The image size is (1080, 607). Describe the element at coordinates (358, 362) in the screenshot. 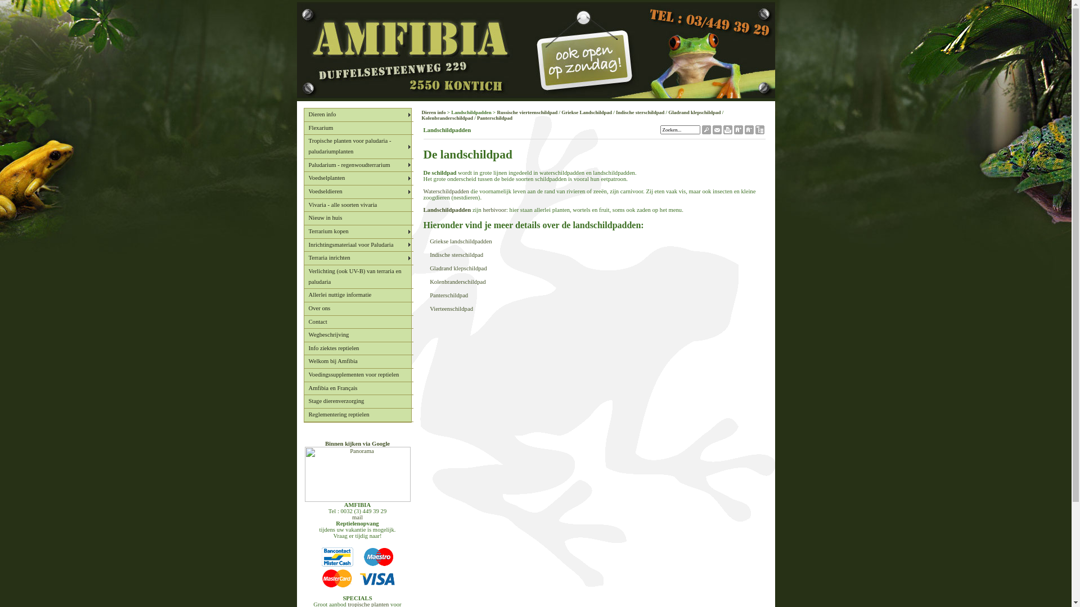

I see `Welkom bij Amfibia` at that location.